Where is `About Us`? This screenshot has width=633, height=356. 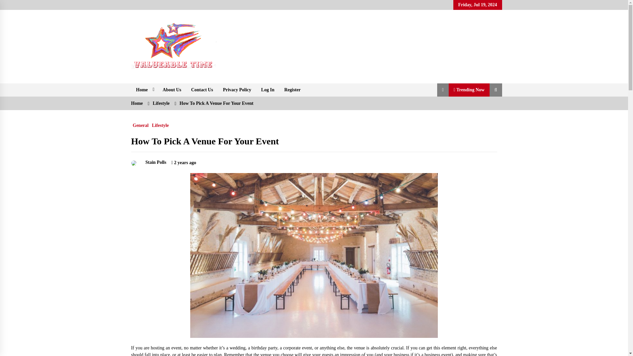
About Us is located at coordinates (172, 90).